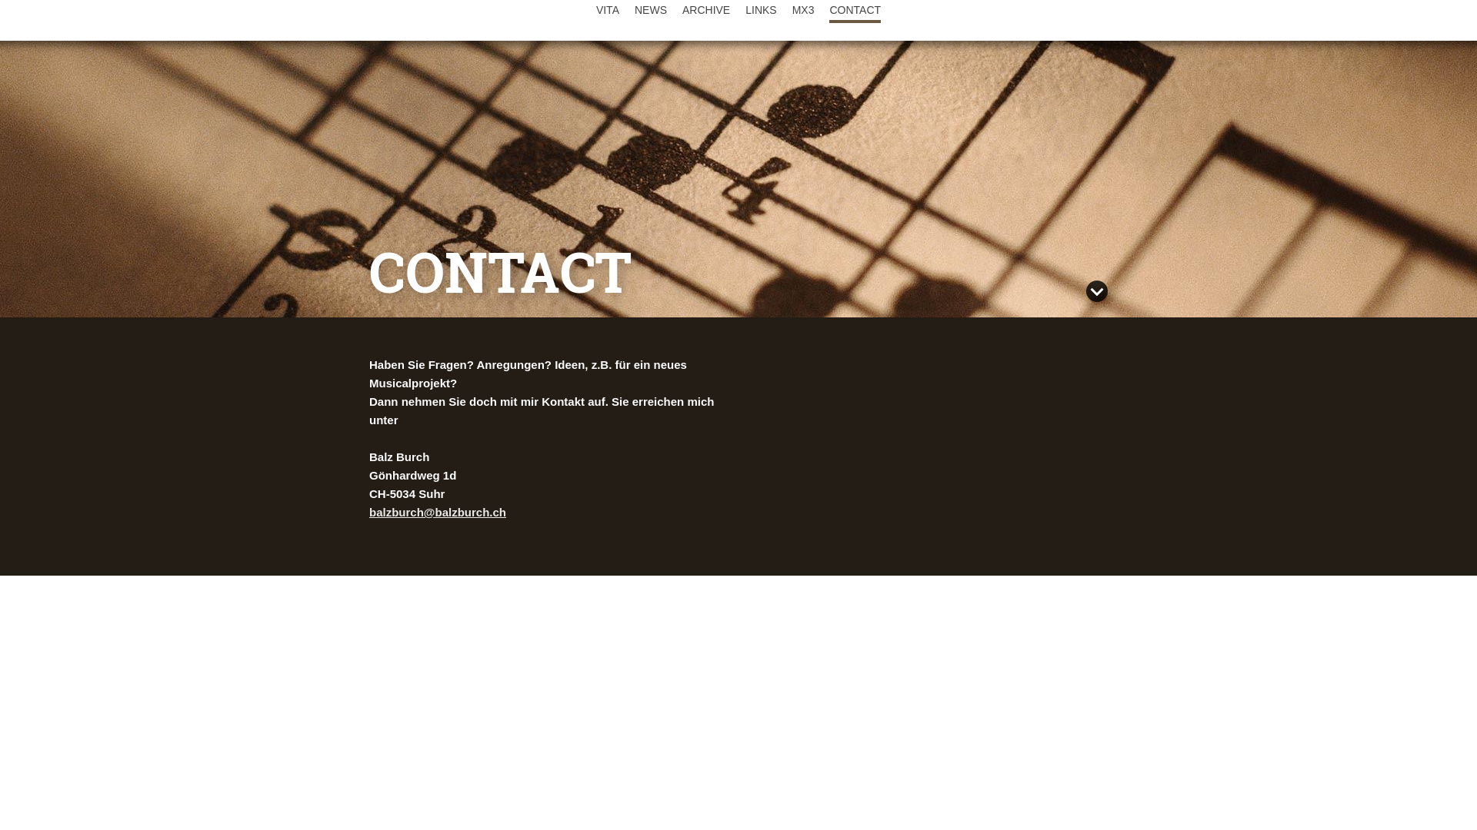 This screenshot has height=830, width=1477. What do you see at coordinates (608, 10) in the screenshot?
I see `VITA` at bounding box center [608, 10].